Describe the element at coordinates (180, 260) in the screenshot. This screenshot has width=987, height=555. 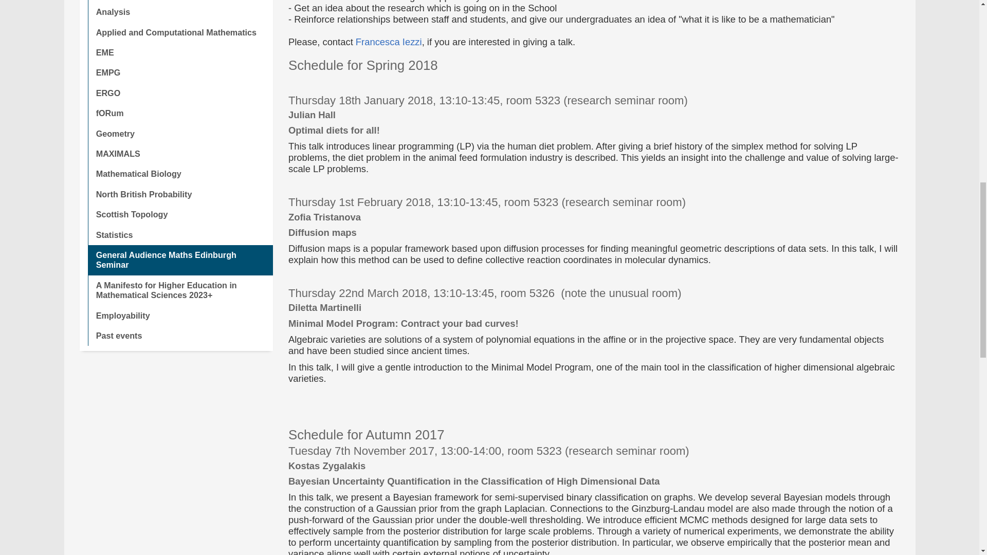
I see `General Audience Maths Edinburgh Seminar` at that location.